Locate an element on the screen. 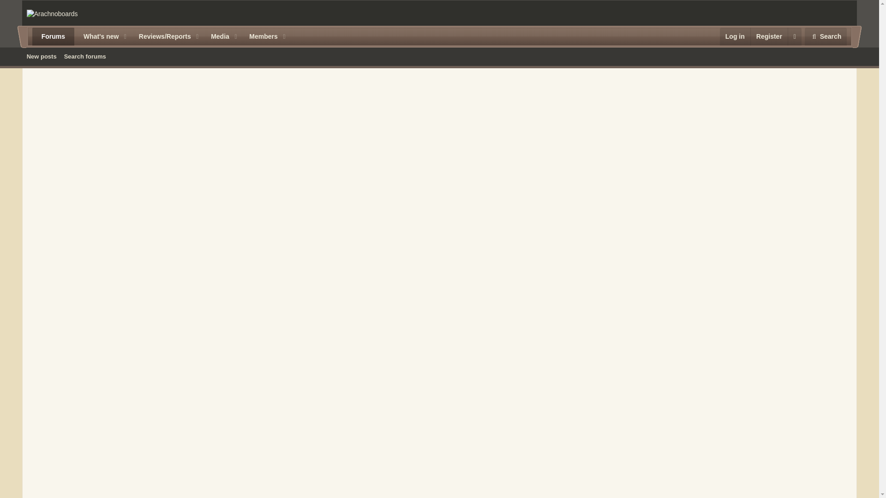  Media is located at coordinates (216, 37).